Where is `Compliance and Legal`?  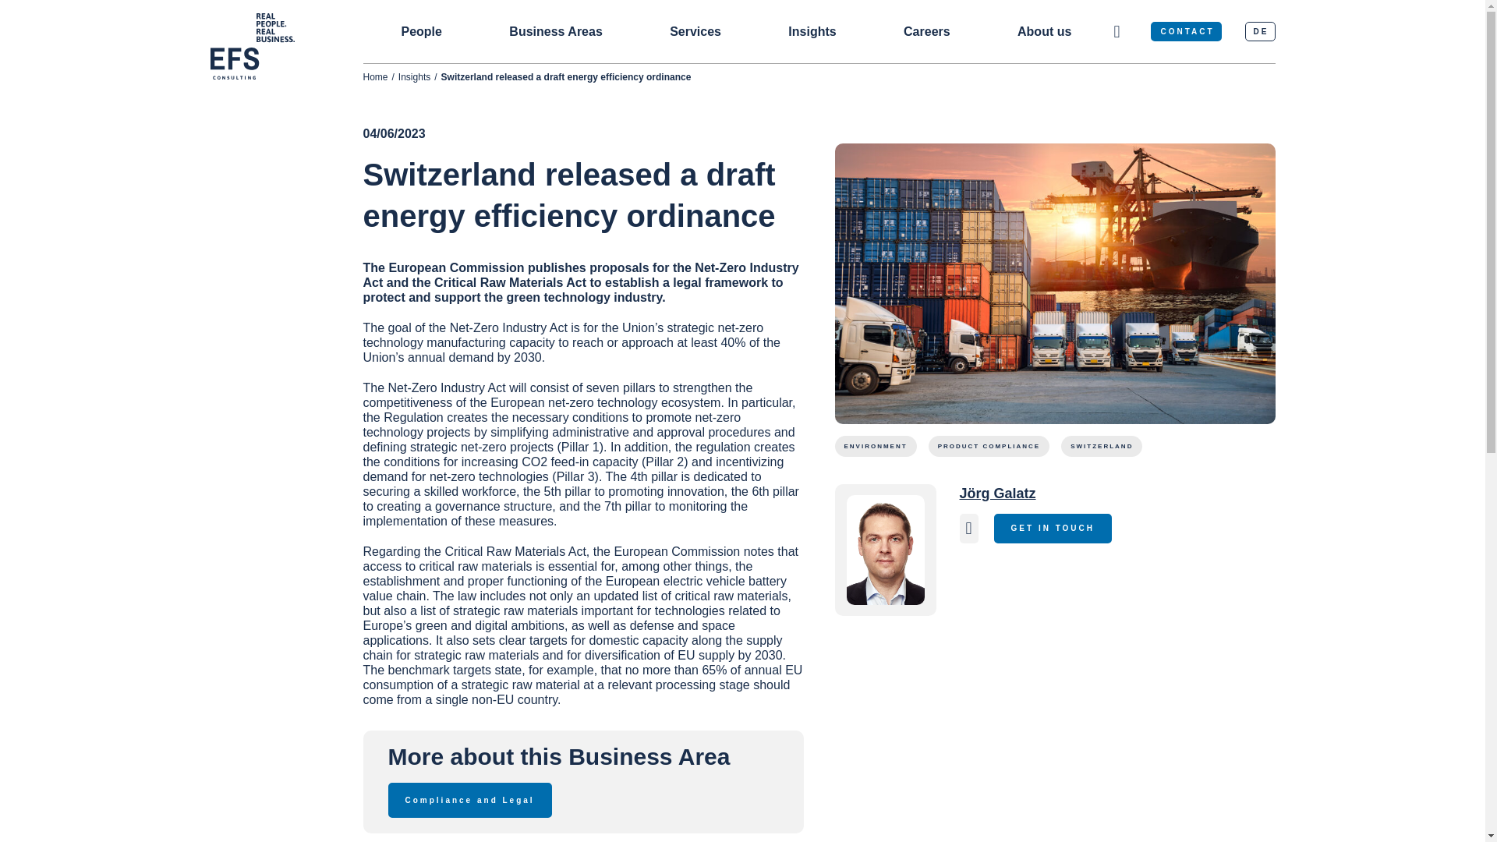
Compliance and Legal is located at coordinates (469, 800).